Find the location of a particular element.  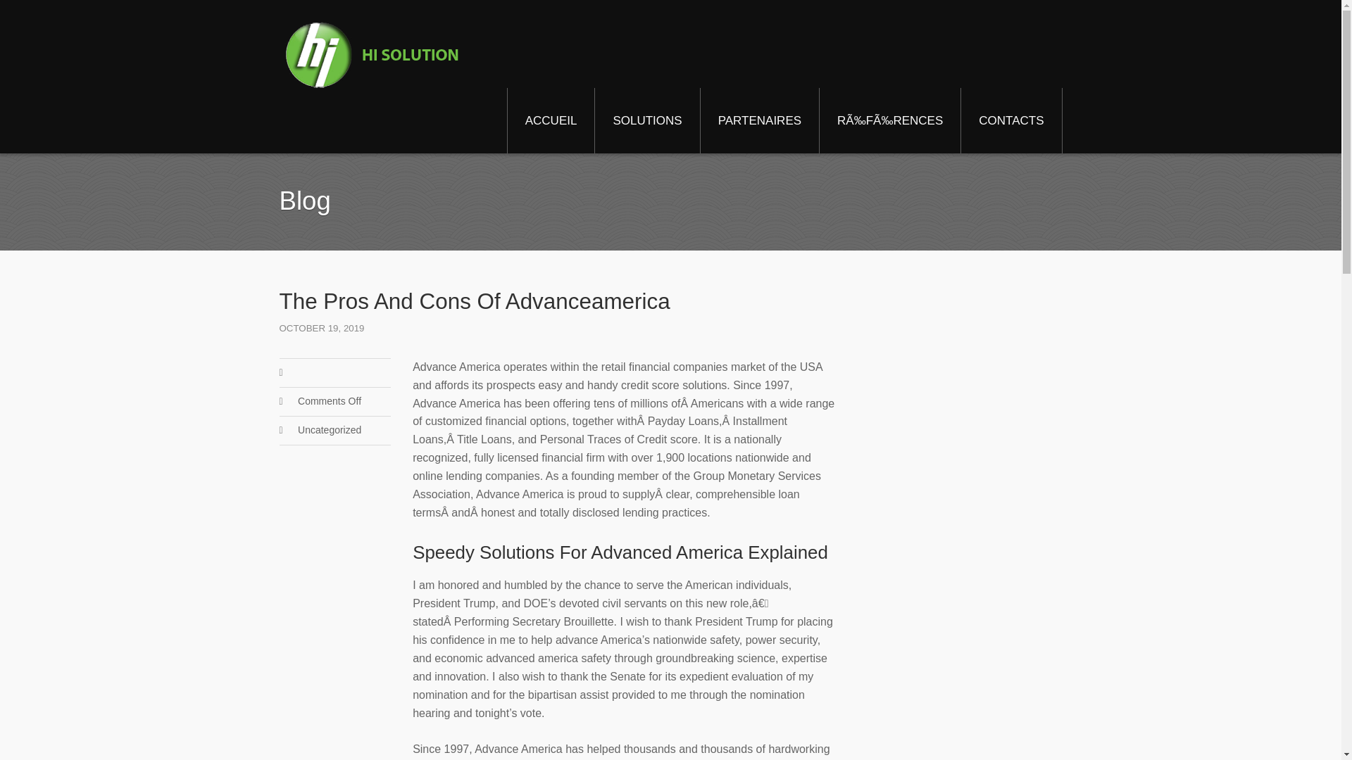

SOLUTIONS is located at coordinates (646, 120).